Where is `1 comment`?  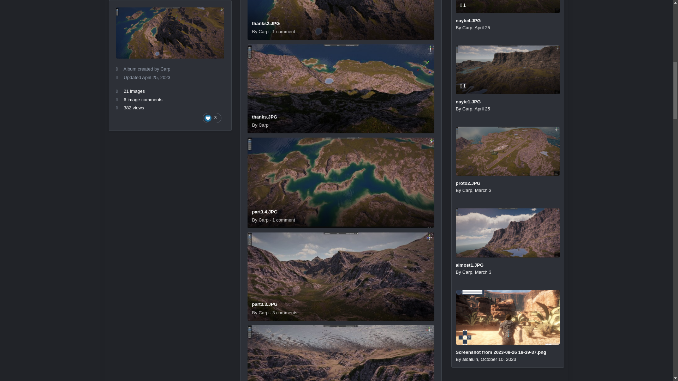 1 comment is located at coordinates (508, 5).